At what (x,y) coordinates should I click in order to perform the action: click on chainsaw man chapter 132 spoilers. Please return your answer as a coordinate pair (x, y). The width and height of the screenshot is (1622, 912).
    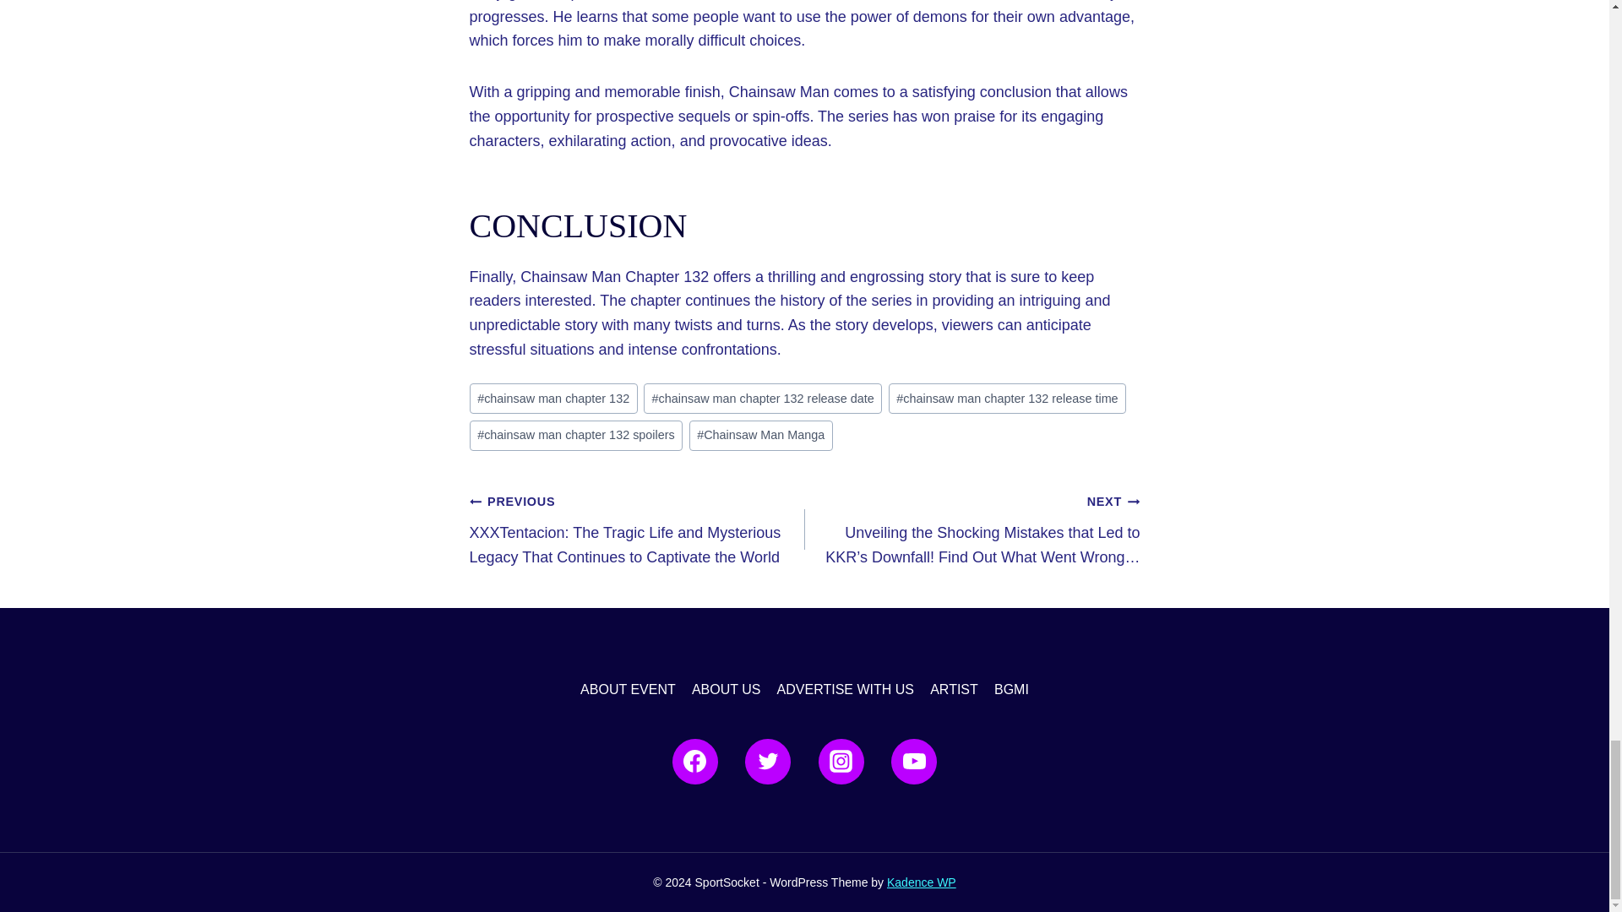
    Looking at the image, I should click on (576, 436).